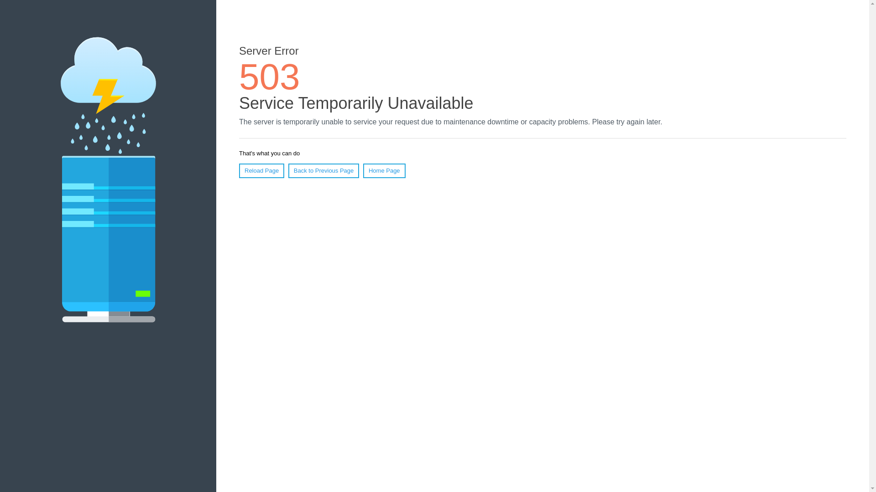 This screenshot has height=492, width=876. What do you see at coordinates (262, 171) in the screenshot?
I see `Reload Page` at bounding box center [262, 171].